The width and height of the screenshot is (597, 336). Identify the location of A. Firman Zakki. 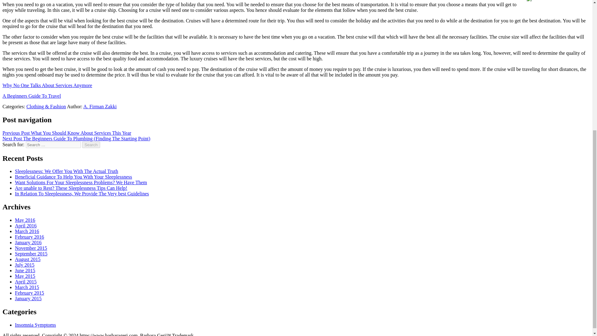
(100, 106).